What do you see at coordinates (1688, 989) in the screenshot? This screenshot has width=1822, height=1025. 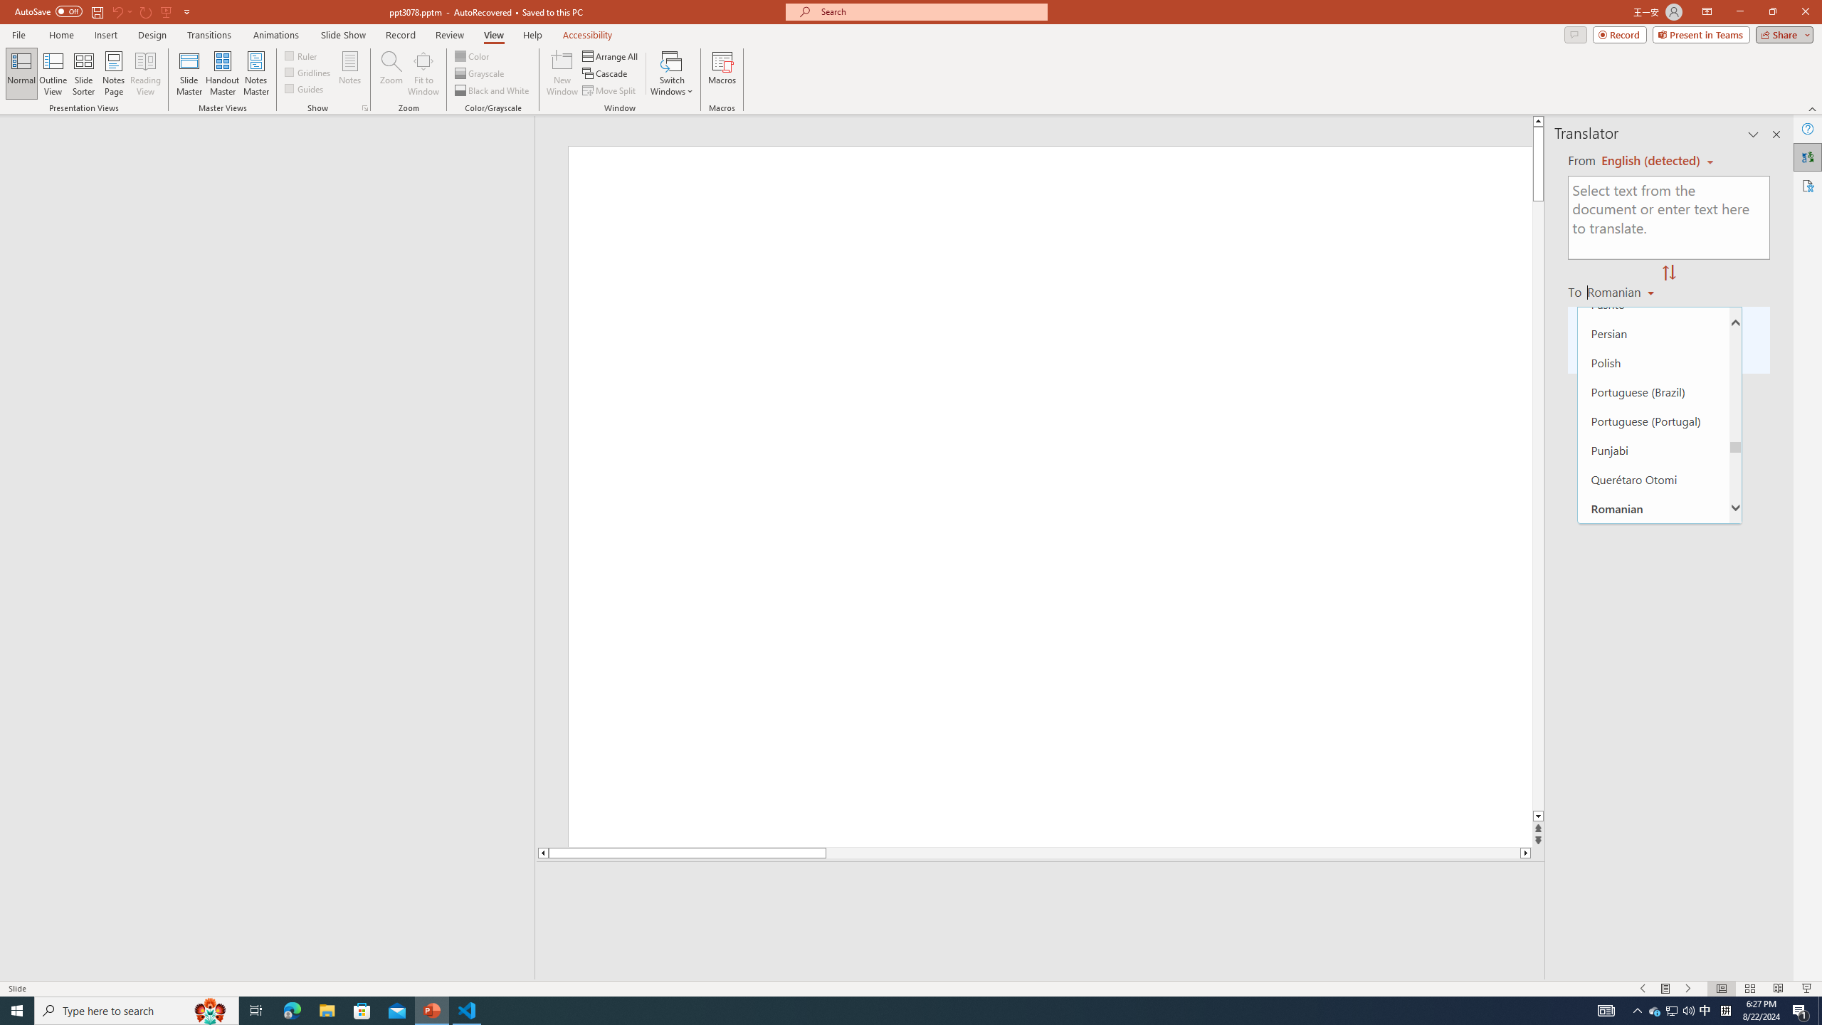 I see `Slide Show Next On` at bounding box center [1688, 989].